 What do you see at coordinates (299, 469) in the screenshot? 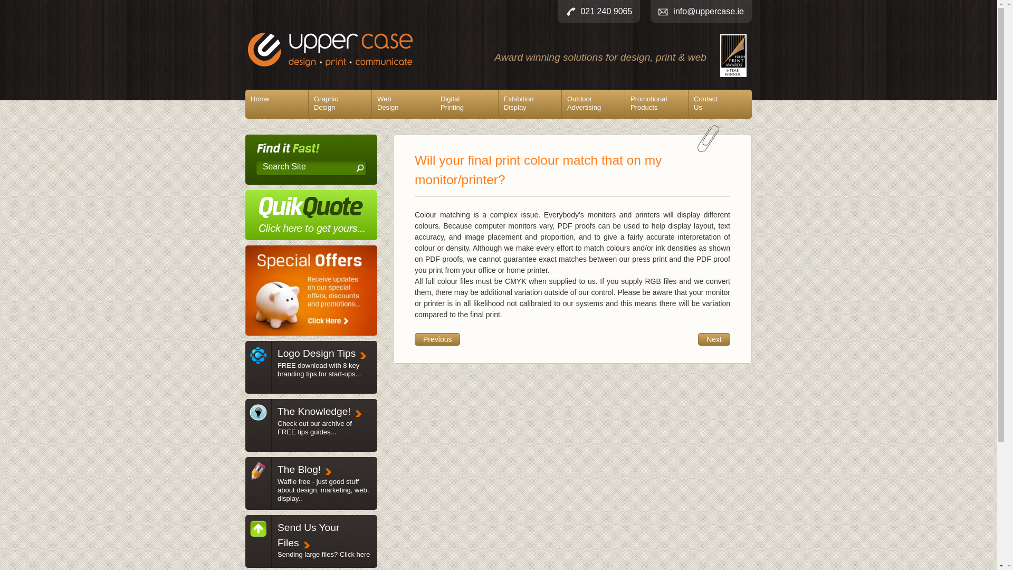
I see `The Knowledge!` at bounding box center [299, 469].